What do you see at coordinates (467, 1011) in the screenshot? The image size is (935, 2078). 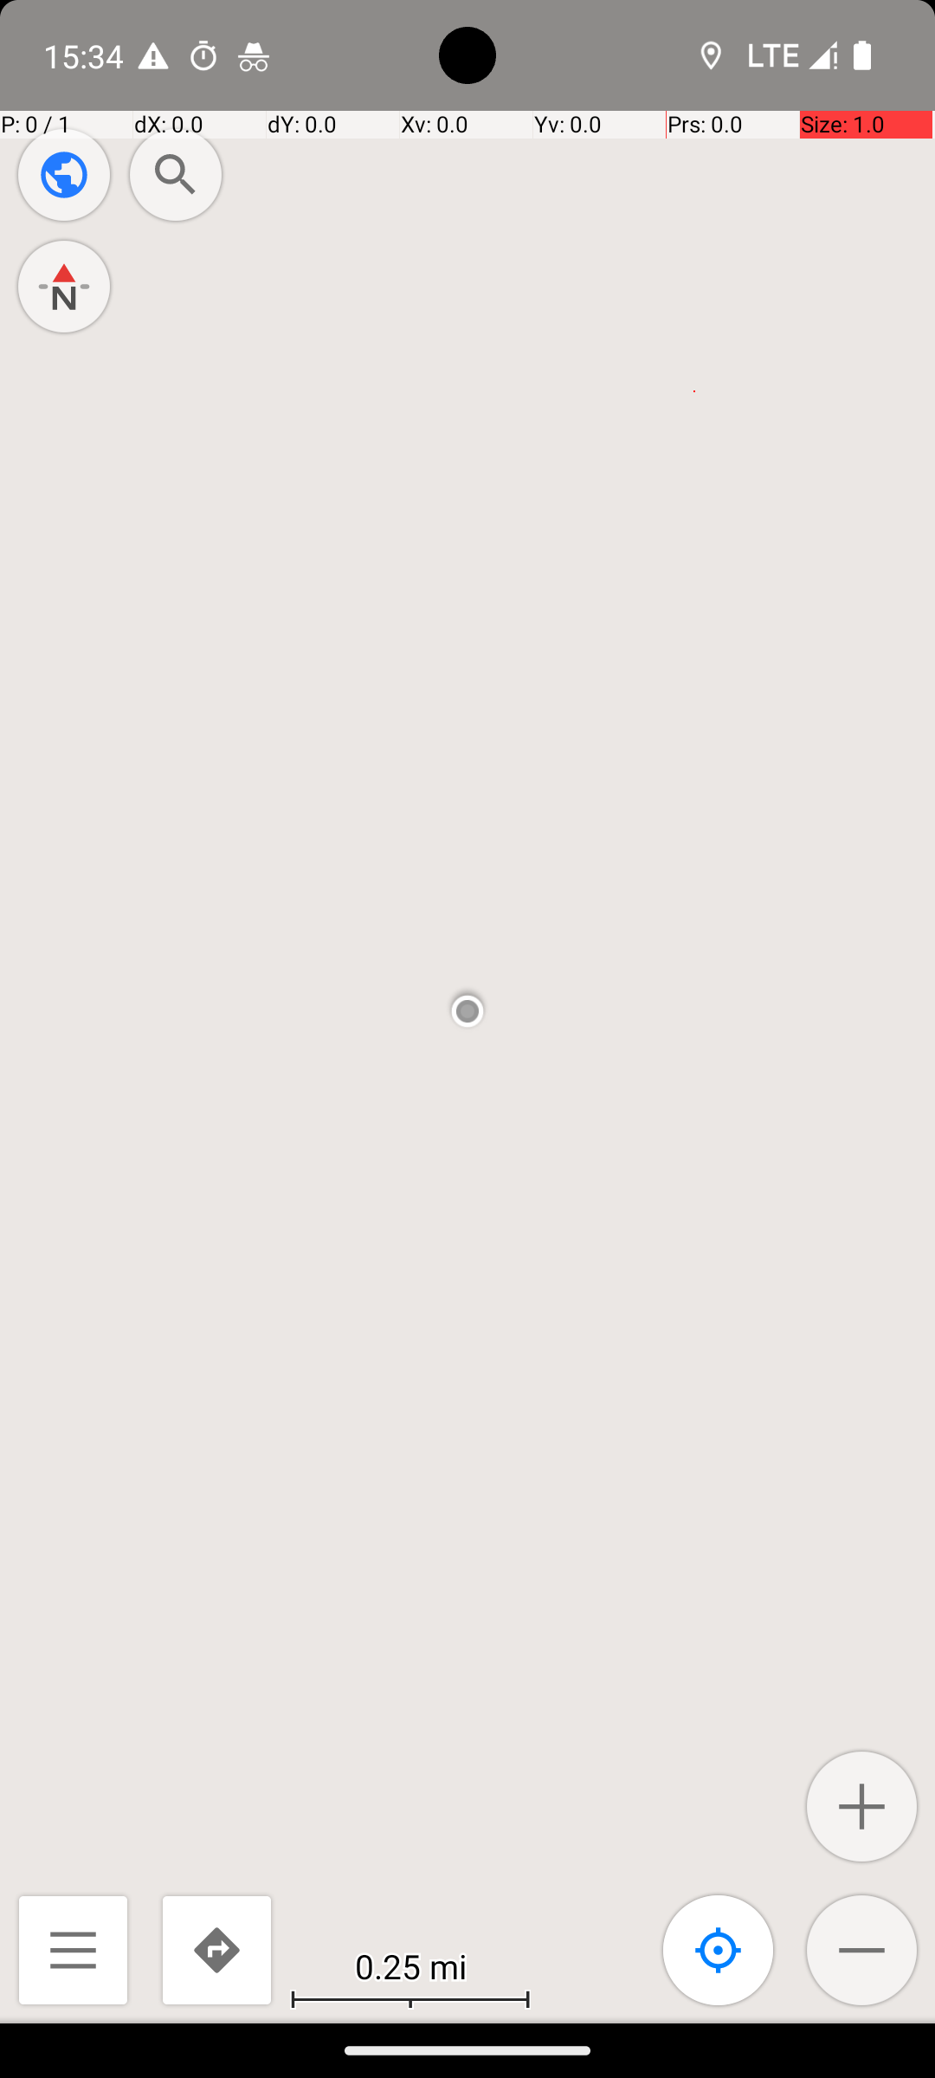 I see `Map` at bounding box center [467, 1011].